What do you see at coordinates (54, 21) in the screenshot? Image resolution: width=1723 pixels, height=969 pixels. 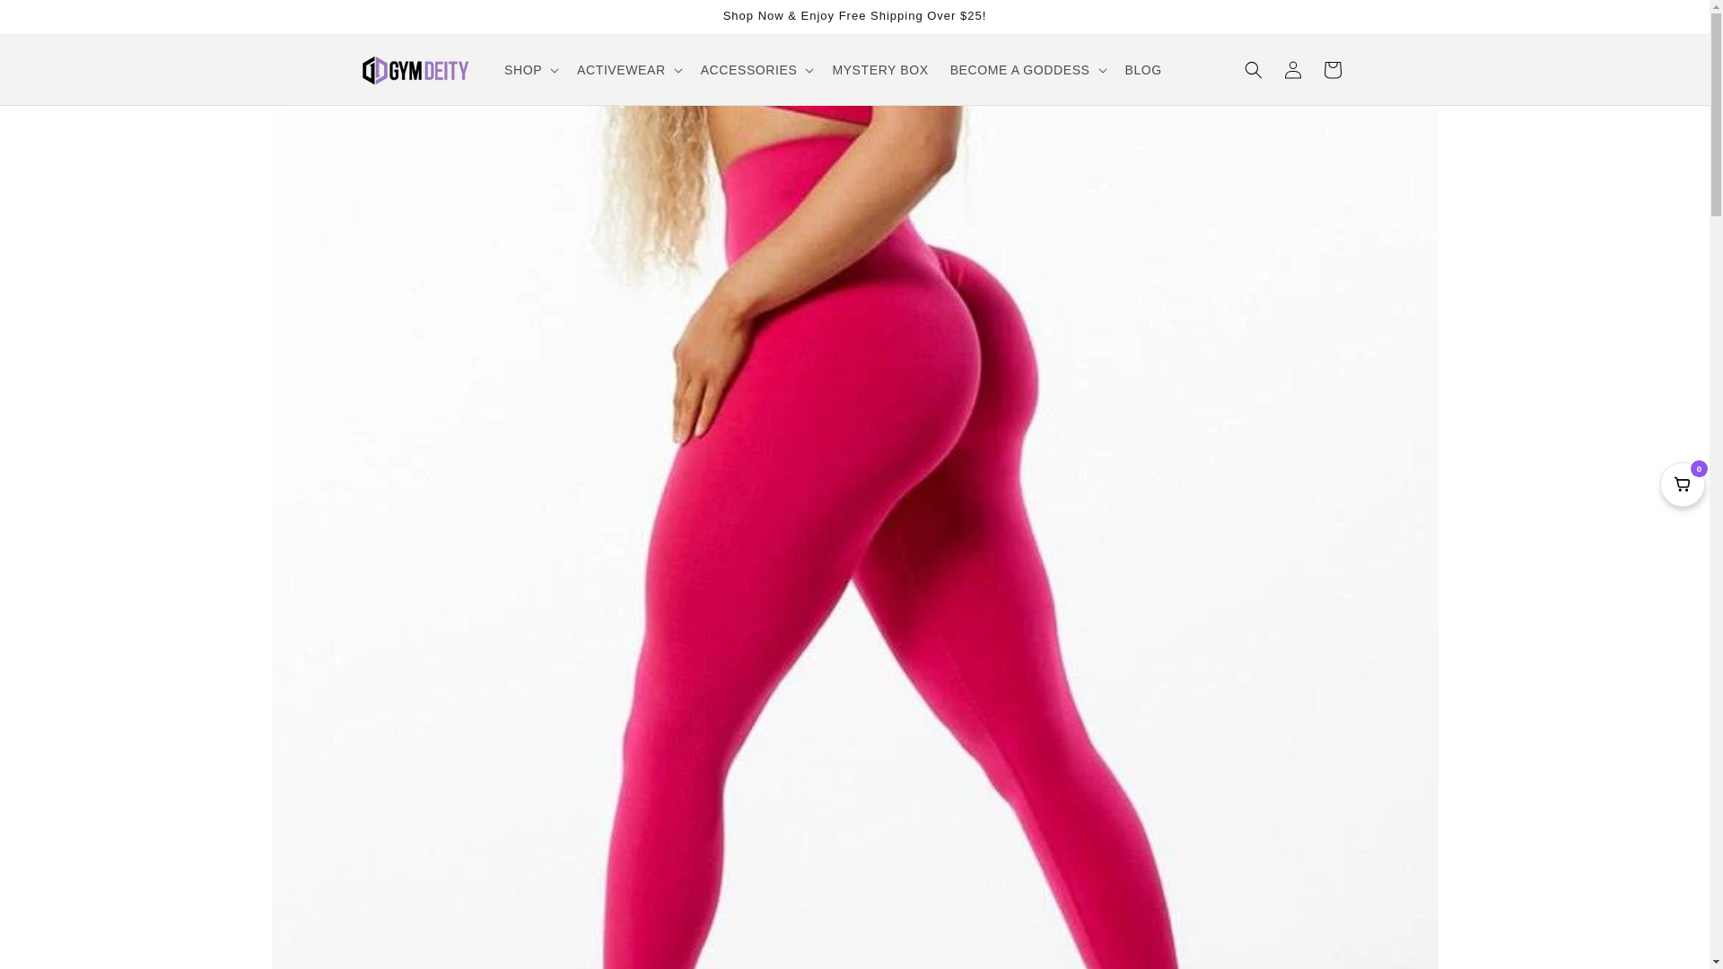 I see `Skip to content` at bounding box center [54, 21].